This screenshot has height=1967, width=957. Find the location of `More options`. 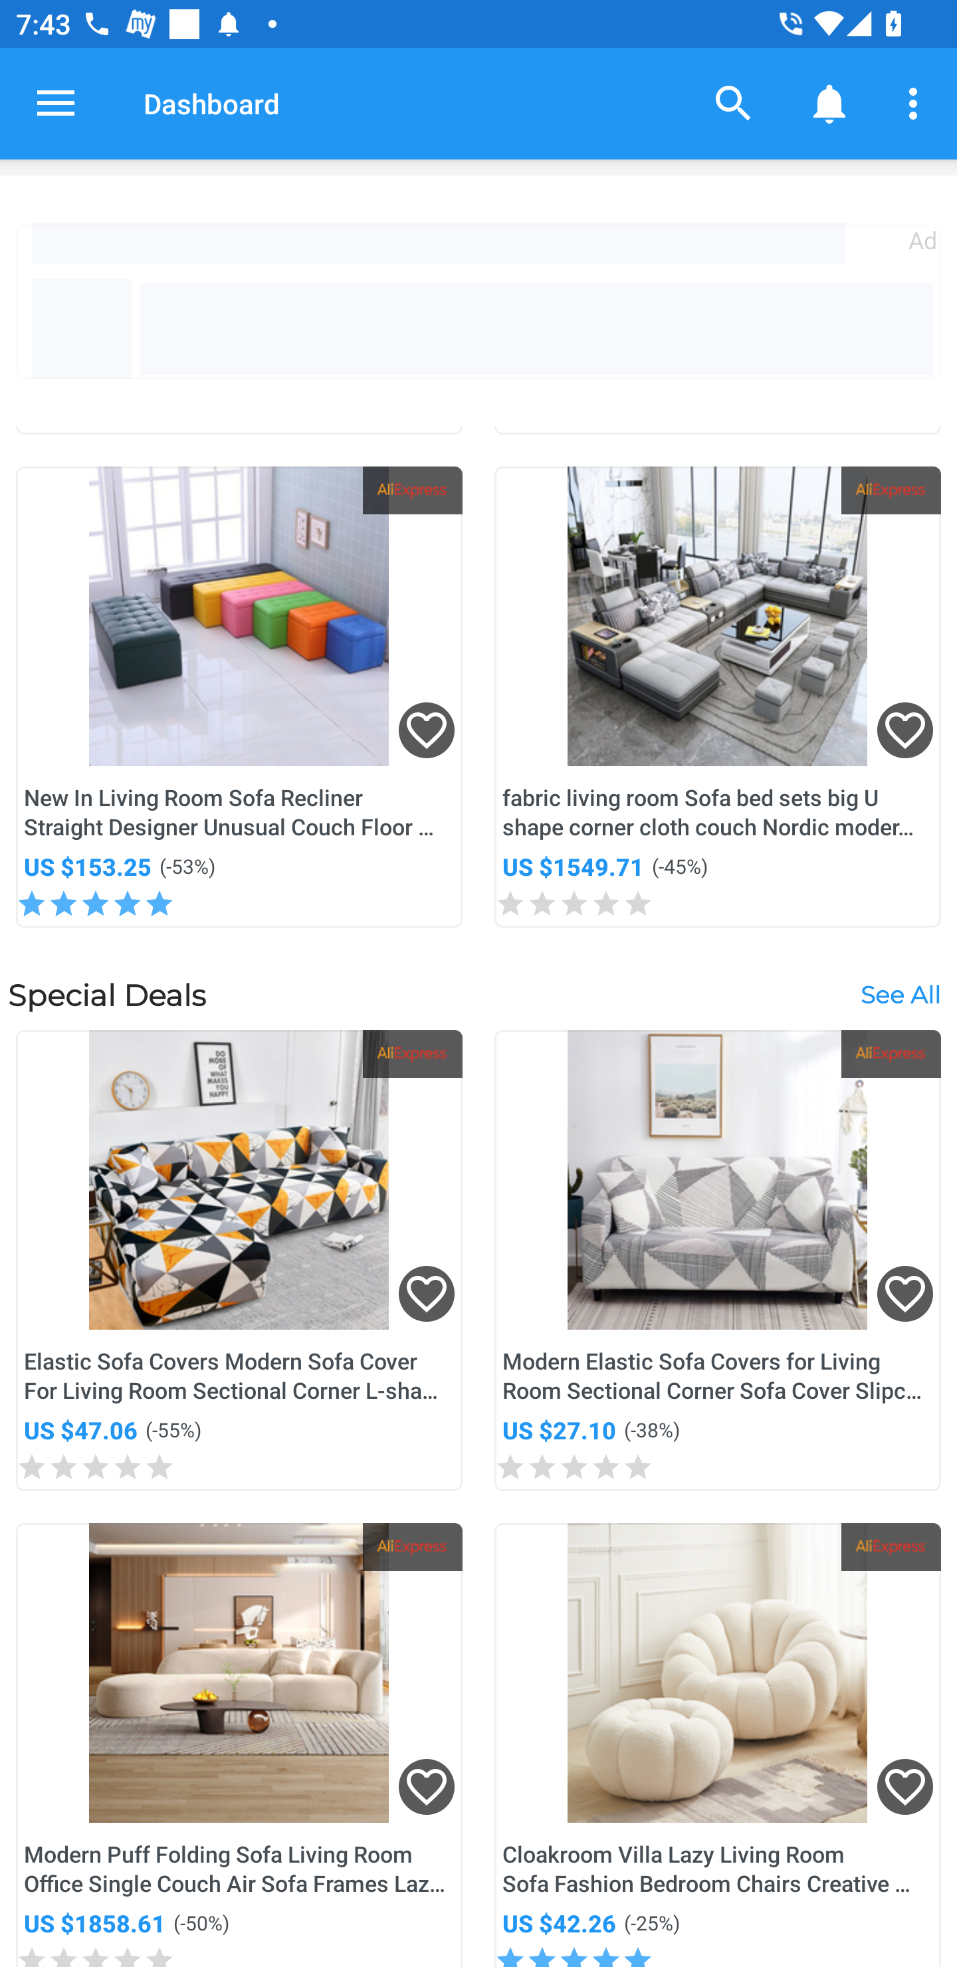

More options is located at coordinates (917, 102).